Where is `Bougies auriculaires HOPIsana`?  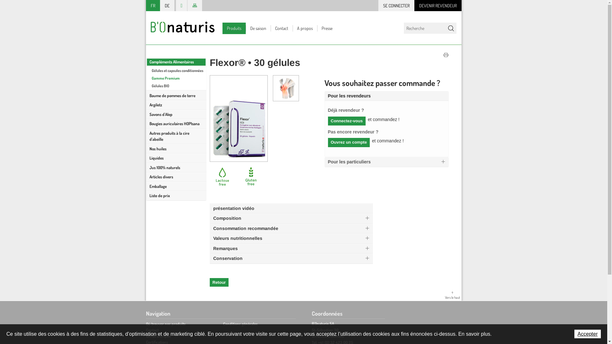
Bougies auriculaires HOPIsana is located at coordinates (176, 124).